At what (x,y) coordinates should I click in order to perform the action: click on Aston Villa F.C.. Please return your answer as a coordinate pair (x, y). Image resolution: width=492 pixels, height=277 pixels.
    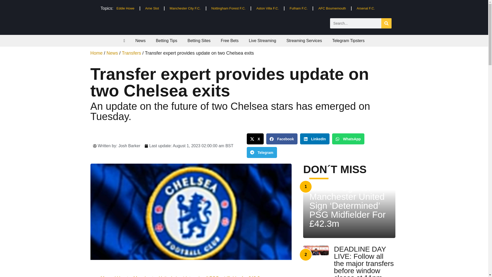
    Looking at the image, I should click on (267, 8).